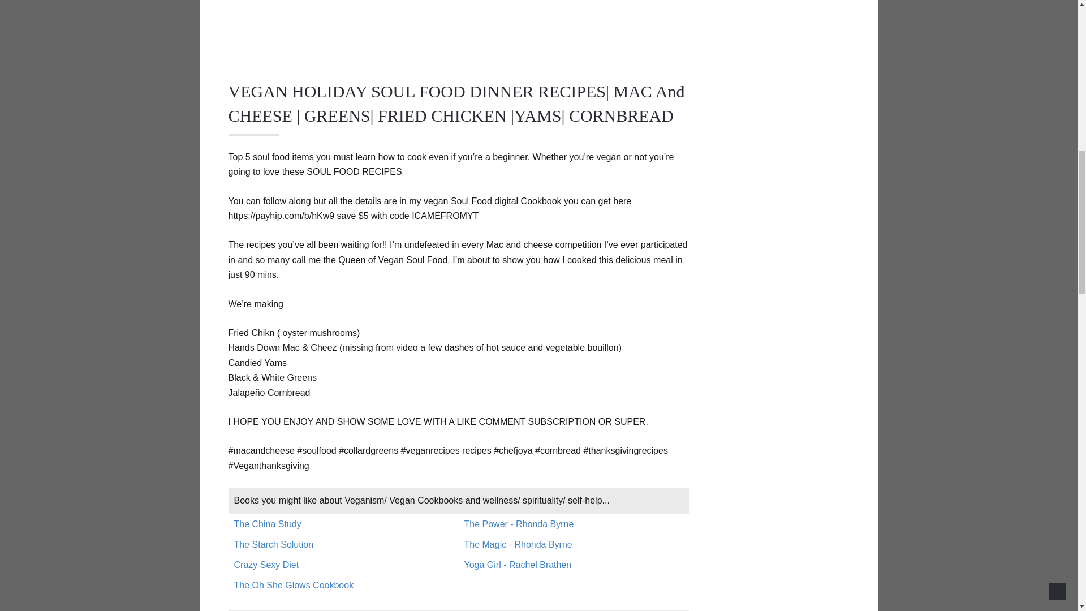 This screenshot has width=1086, height=611. I want to click on The Starch Solution, so click(274, 544).